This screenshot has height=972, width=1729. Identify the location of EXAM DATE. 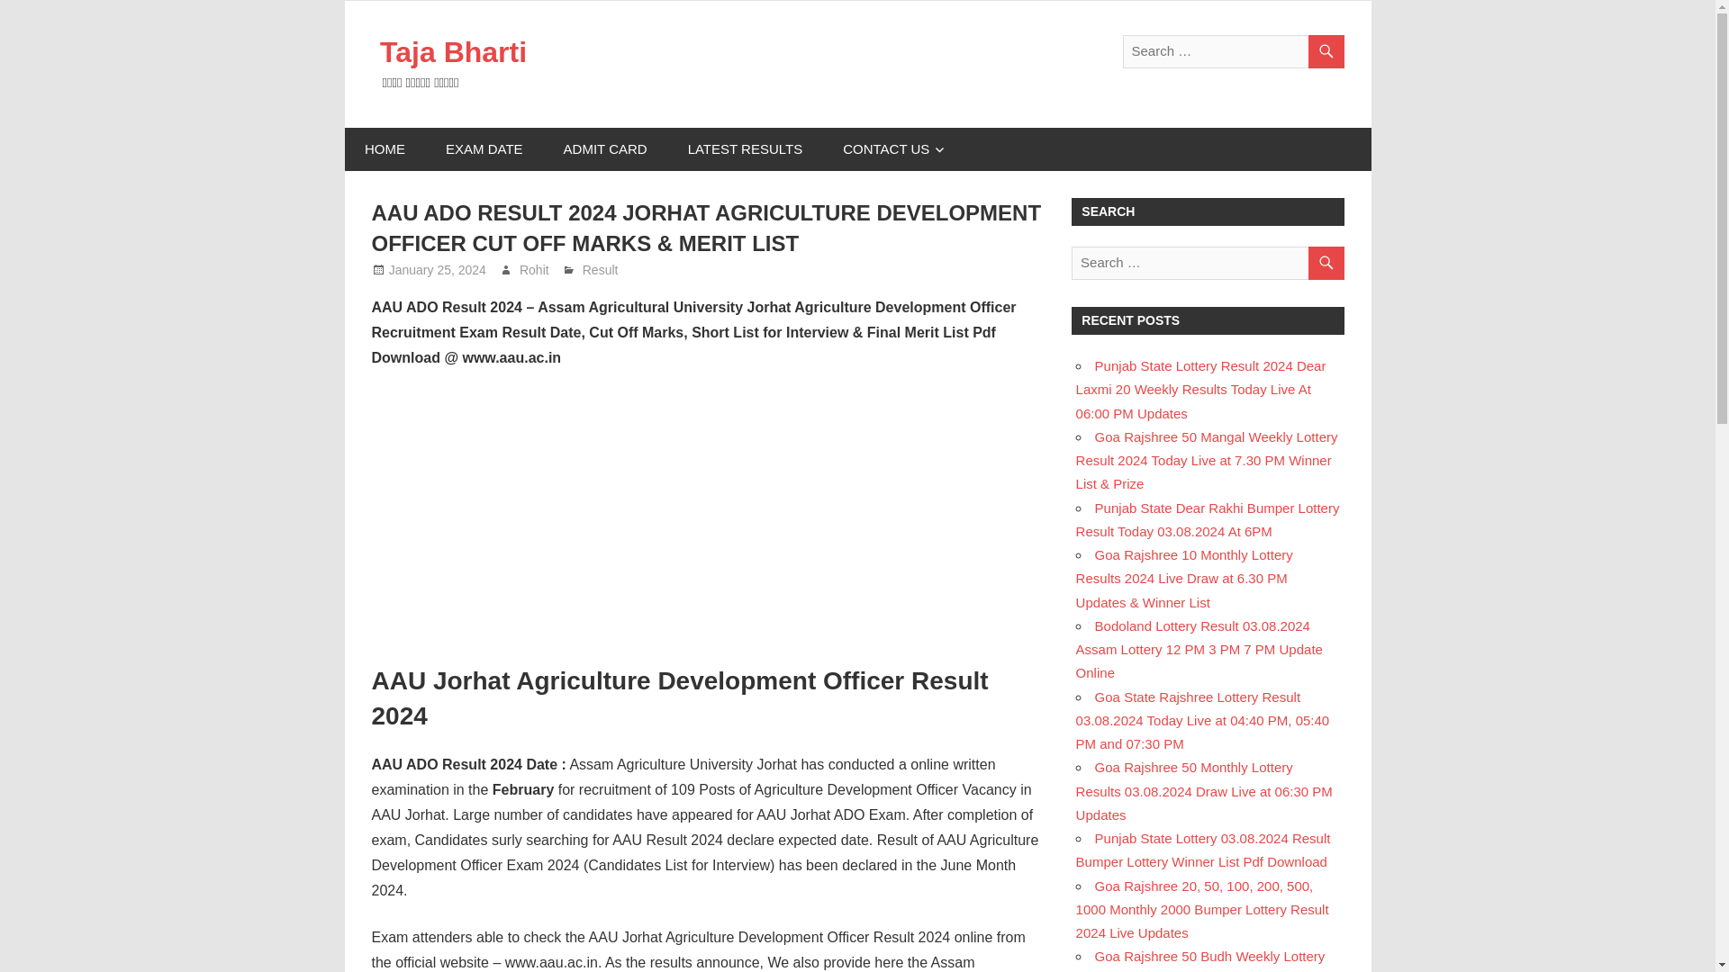
(484, 149).